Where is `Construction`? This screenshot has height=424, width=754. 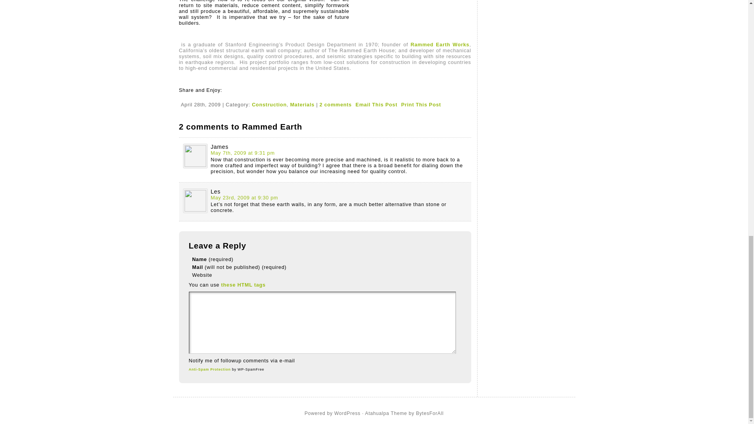
Construction is located at coordinates (269, 104).